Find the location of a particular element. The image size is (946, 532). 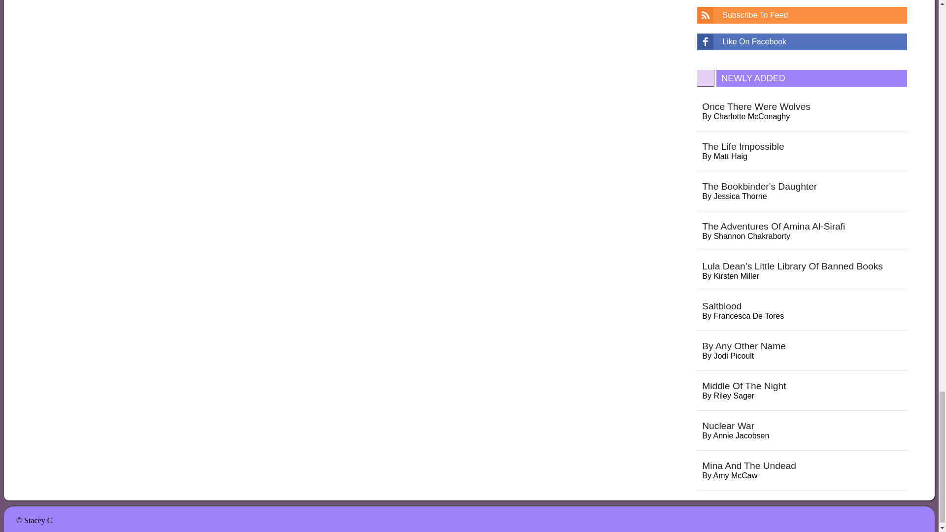

The Bookbinder'S Daughter is located at coordinates (759, 186).